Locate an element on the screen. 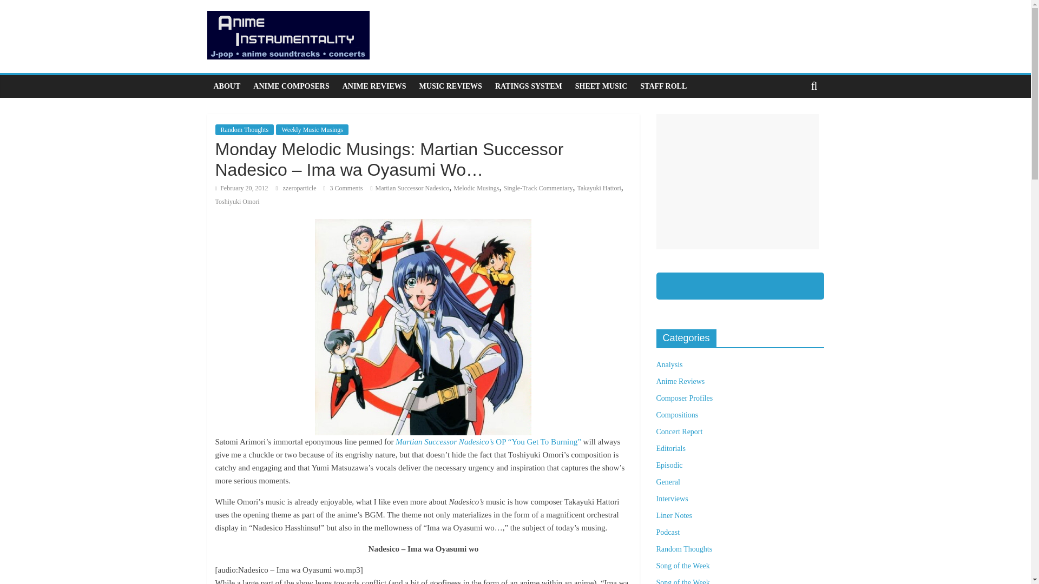 This screenshot has width=1039, height=584. Random Thoughts is located at coordinates (245, 130).